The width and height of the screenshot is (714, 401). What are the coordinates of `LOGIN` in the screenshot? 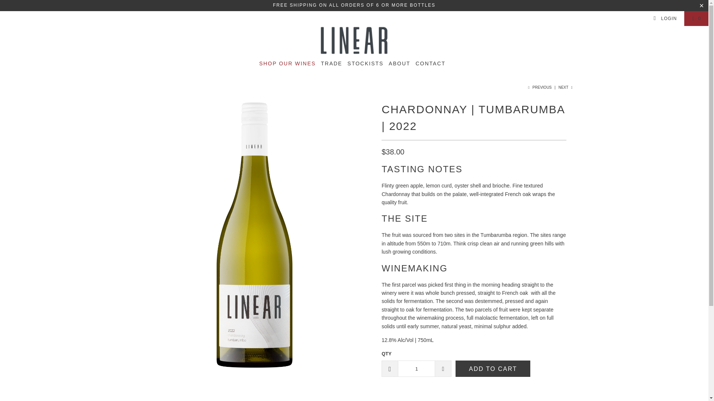 It's located at (665, 19).